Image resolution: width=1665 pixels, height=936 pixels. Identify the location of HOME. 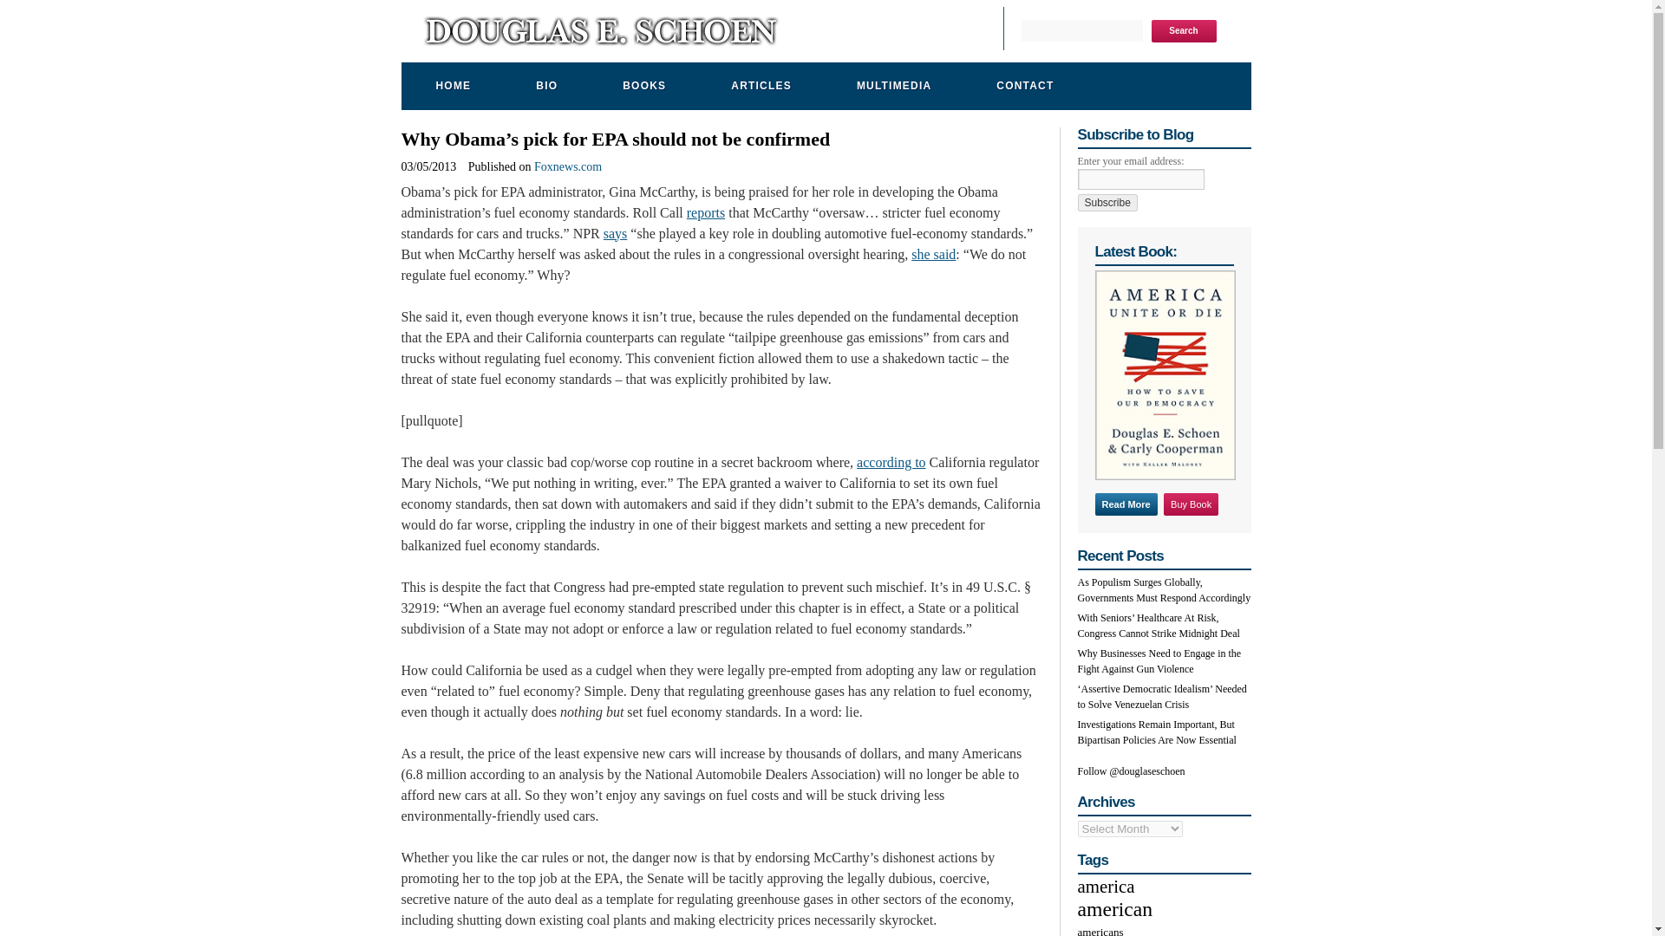
(451, 87).